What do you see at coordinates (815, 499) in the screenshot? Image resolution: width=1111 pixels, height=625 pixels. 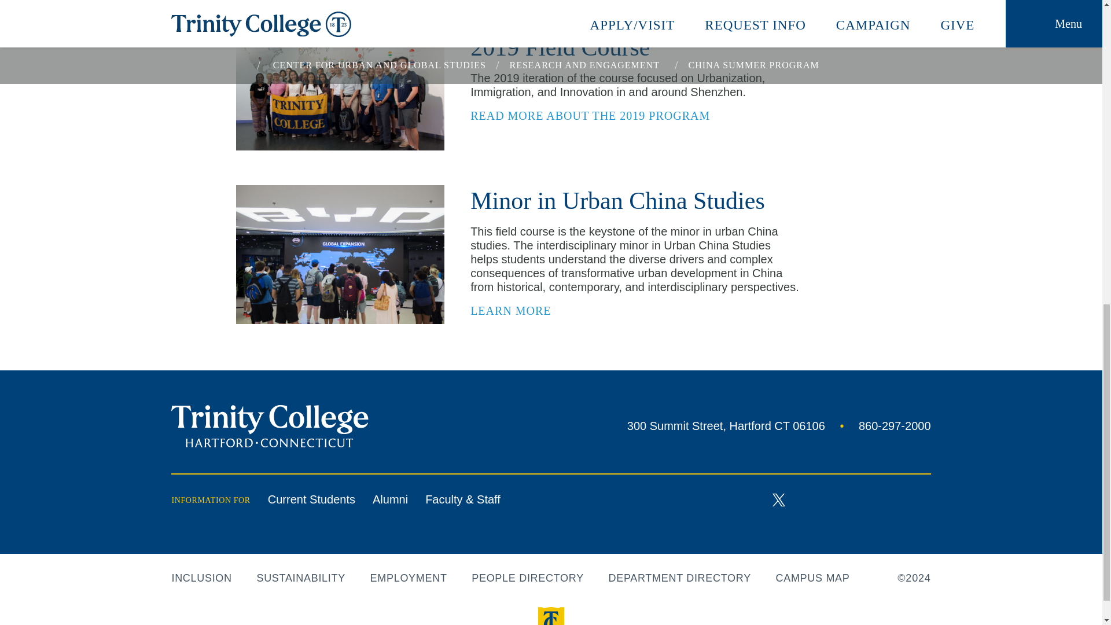 I see `youtube` at bounding box center [815, 499].